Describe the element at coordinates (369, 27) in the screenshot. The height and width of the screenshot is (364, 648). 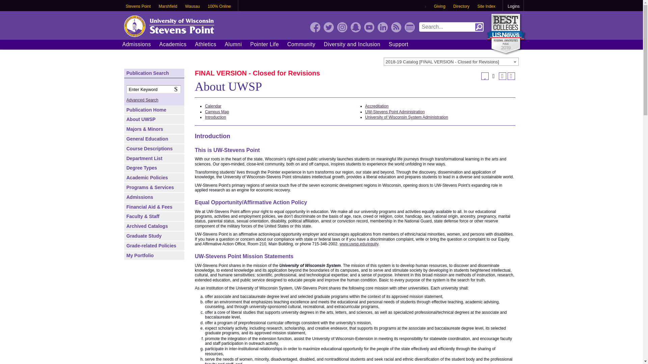
I see `YouTube` at that location.